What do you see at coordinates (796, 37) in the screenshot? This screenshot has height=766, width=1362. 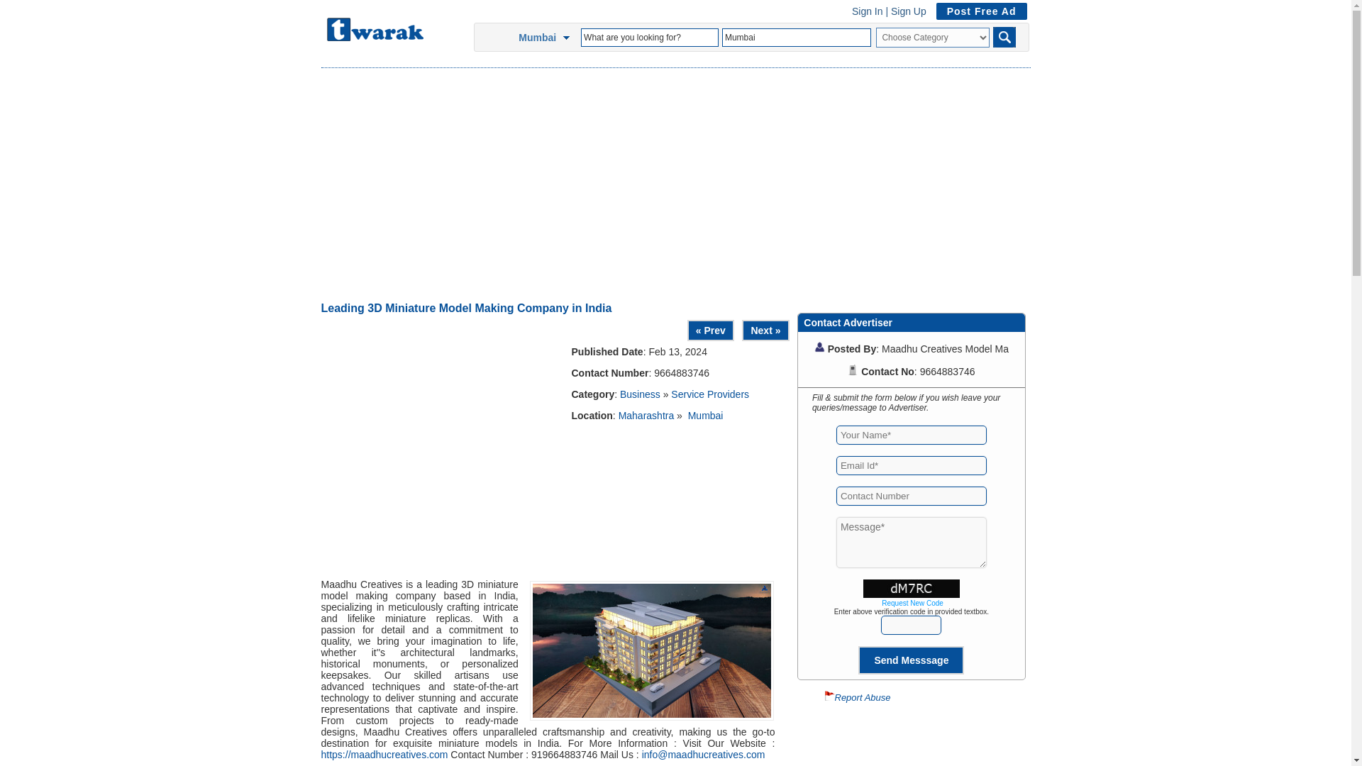 I see `Mumbai` at bounding box center [796, 37].